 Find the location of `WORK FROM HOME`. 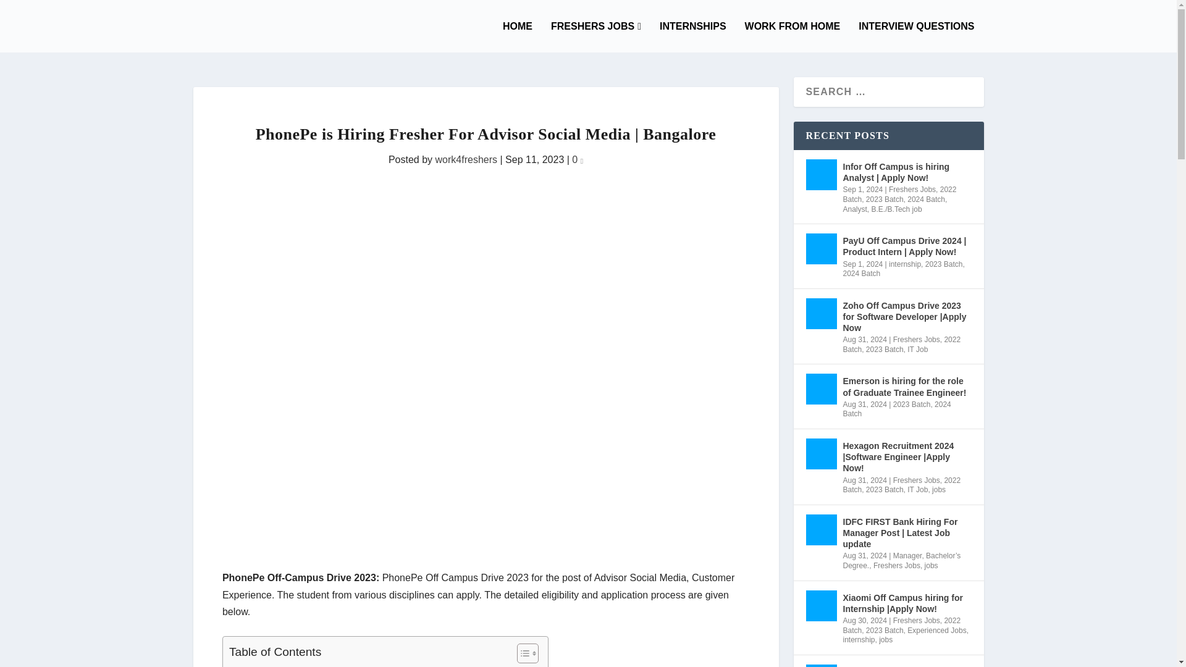

WORK FROM HOME is located at coordinates (793, 36).